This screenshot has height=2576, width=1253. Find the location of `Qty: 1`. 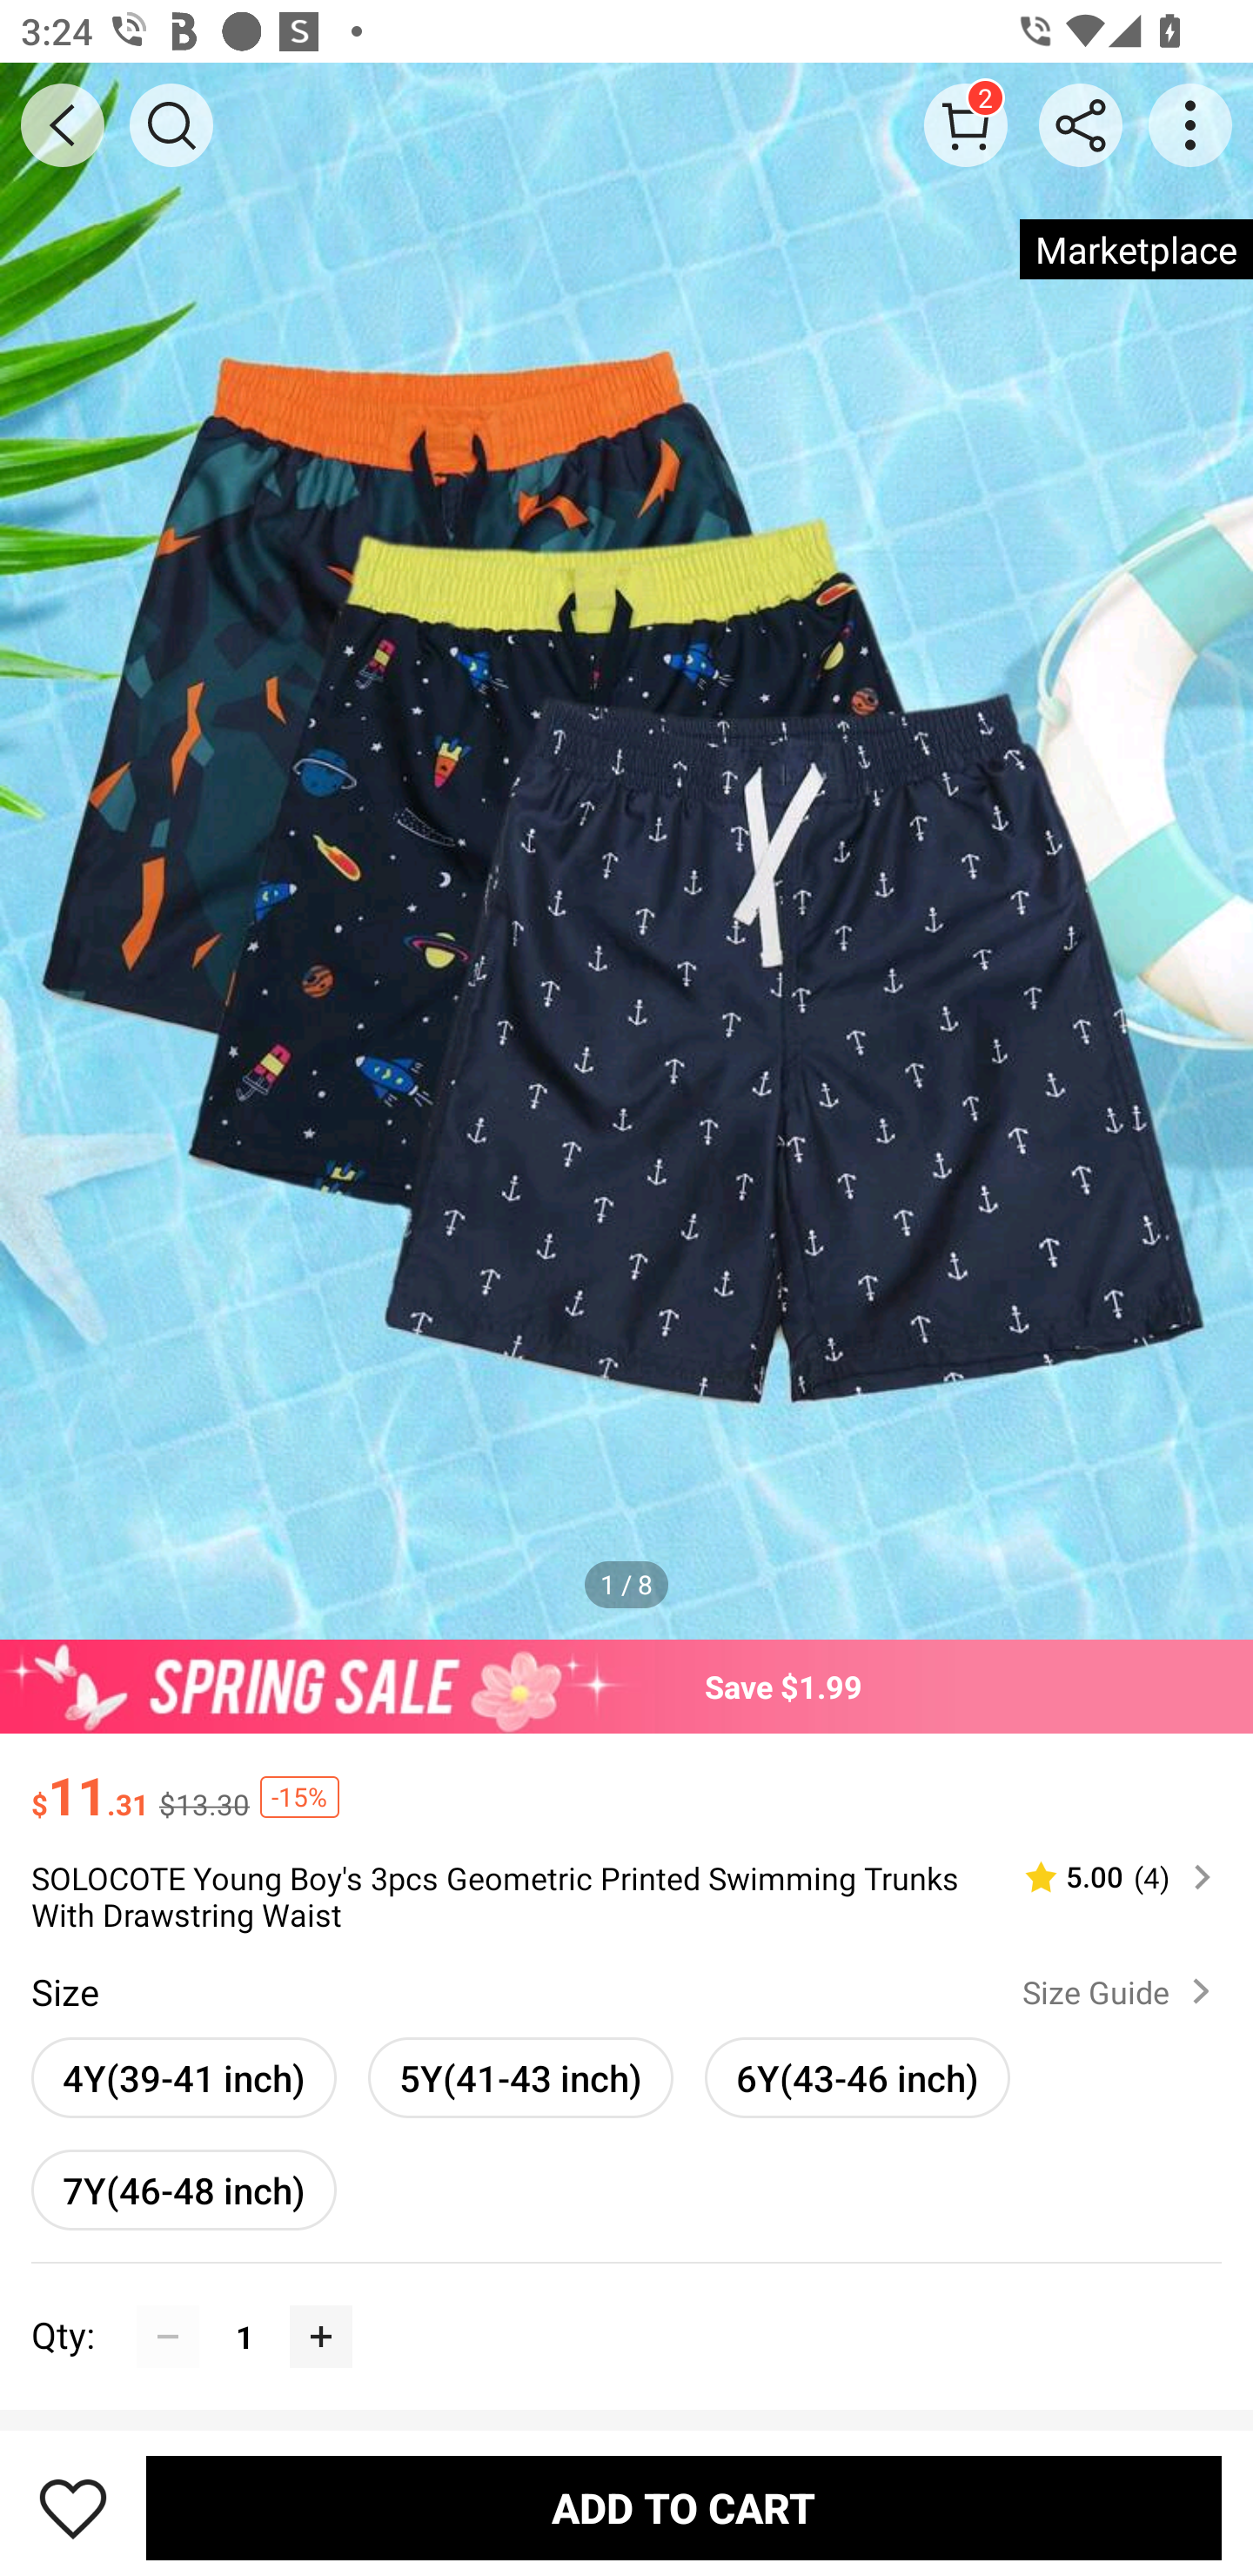

Qty: 1 is located at coordinates (626, 2304).